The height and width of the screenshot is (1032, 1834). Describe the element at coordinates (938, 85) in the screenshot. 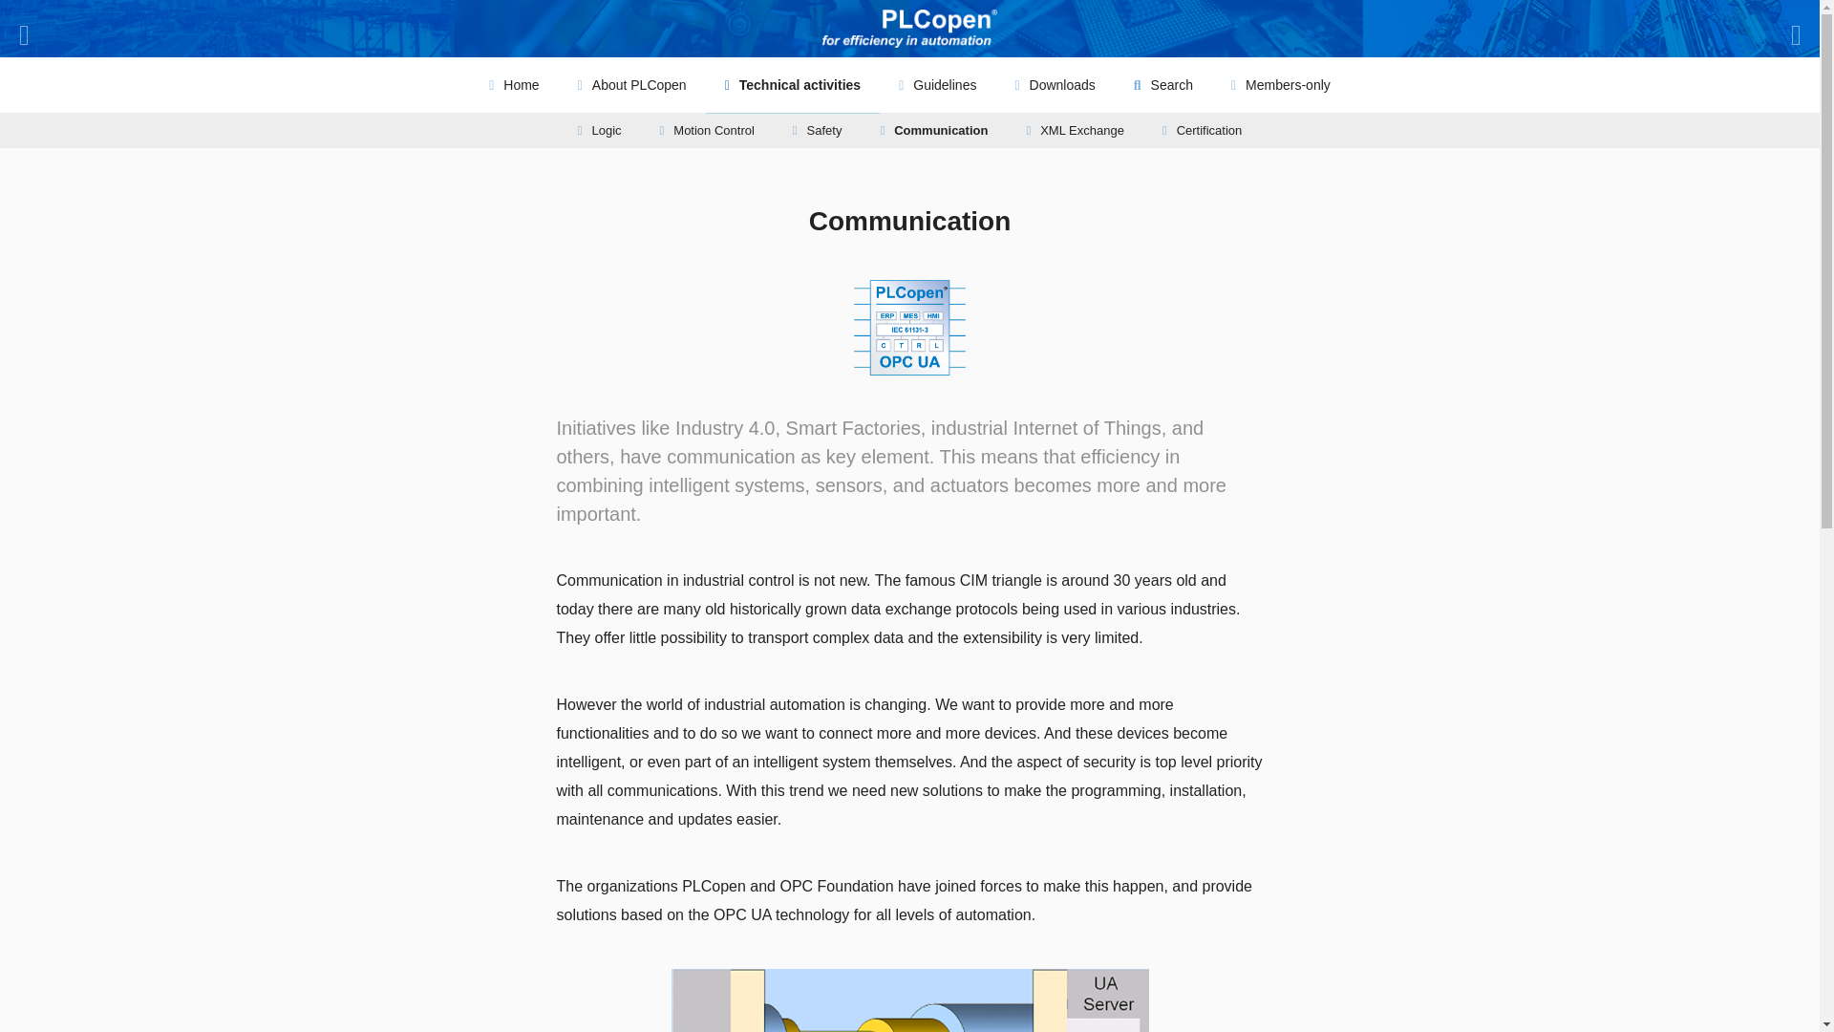

I see `Guidelines` at that location.